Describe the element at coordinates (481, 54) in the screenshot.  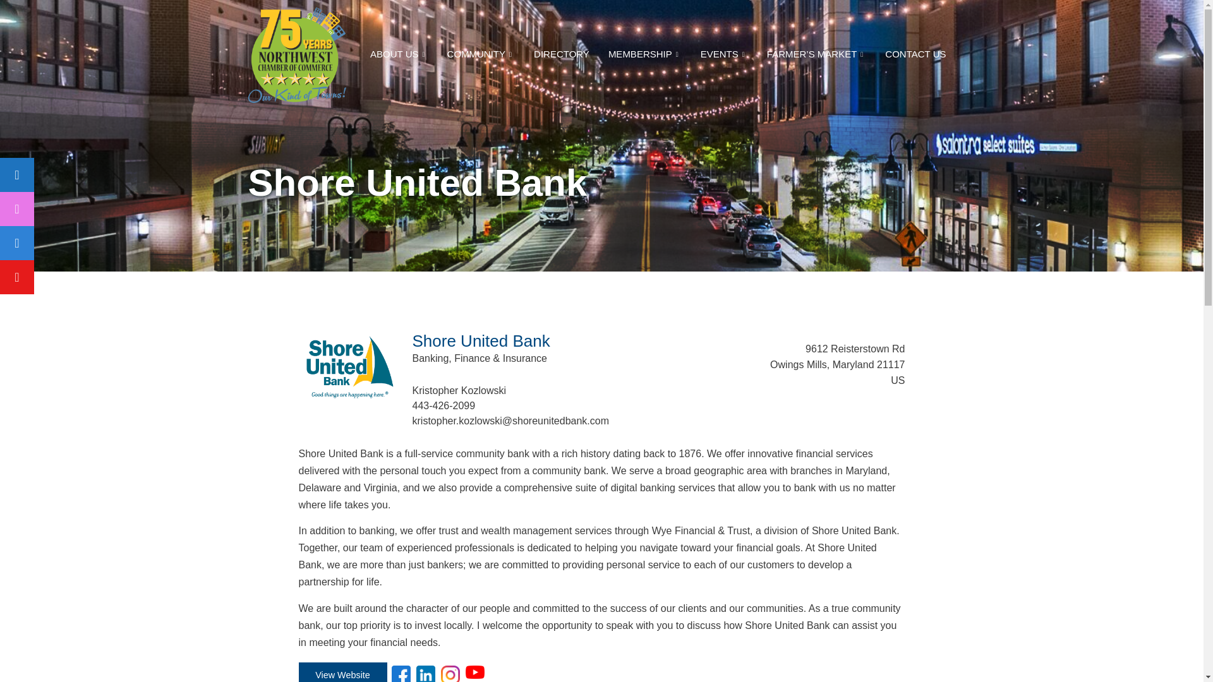
I see `COMMUNITY` at that location.